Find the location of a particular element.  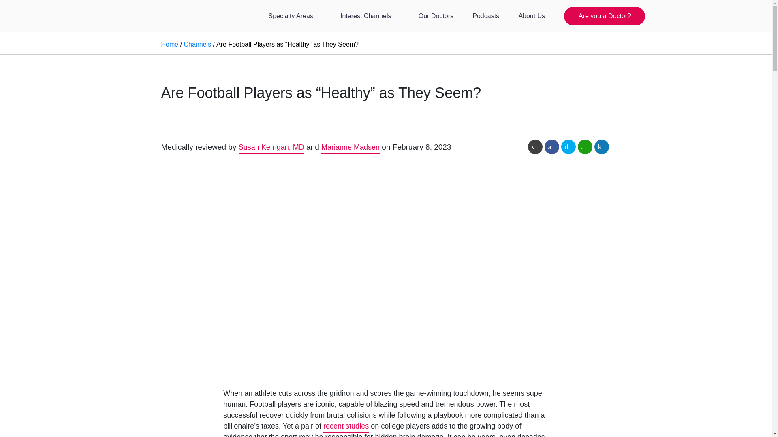

Our Doctors is located at coordinates (436, 16).